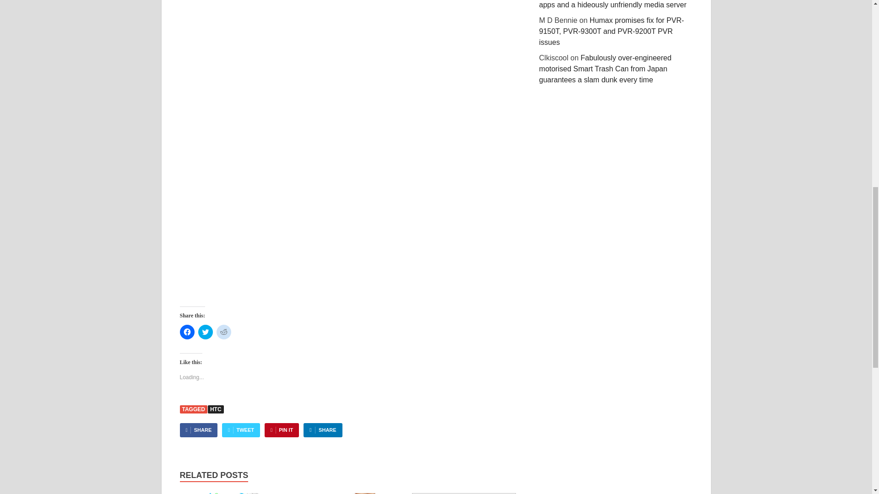  Describe the element at coordinates (205, 332) in the screenshot. I see `Click to share on Twitter` at that location.